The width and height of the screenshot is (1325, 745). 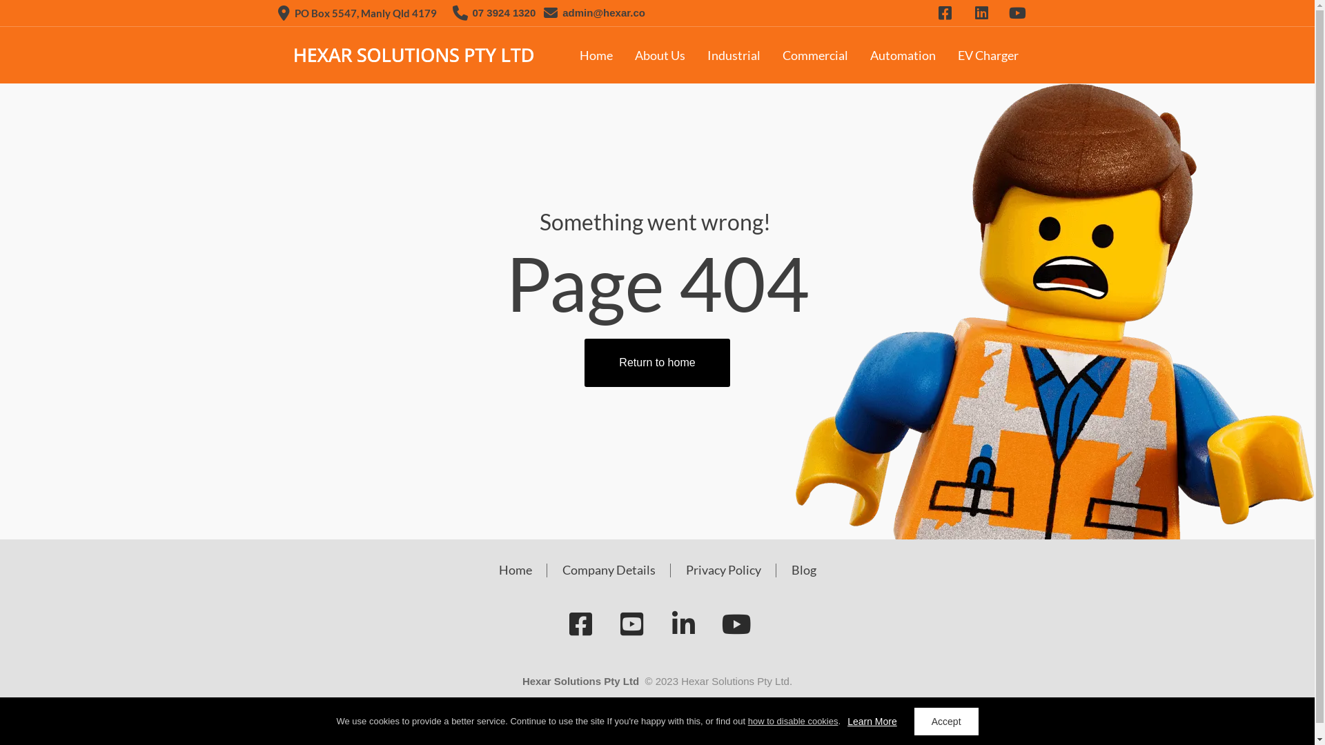 What do you see at coordinates (794, 722) in the screenshot?
I see `how to disable cookies` at bounding box center [794, 722].